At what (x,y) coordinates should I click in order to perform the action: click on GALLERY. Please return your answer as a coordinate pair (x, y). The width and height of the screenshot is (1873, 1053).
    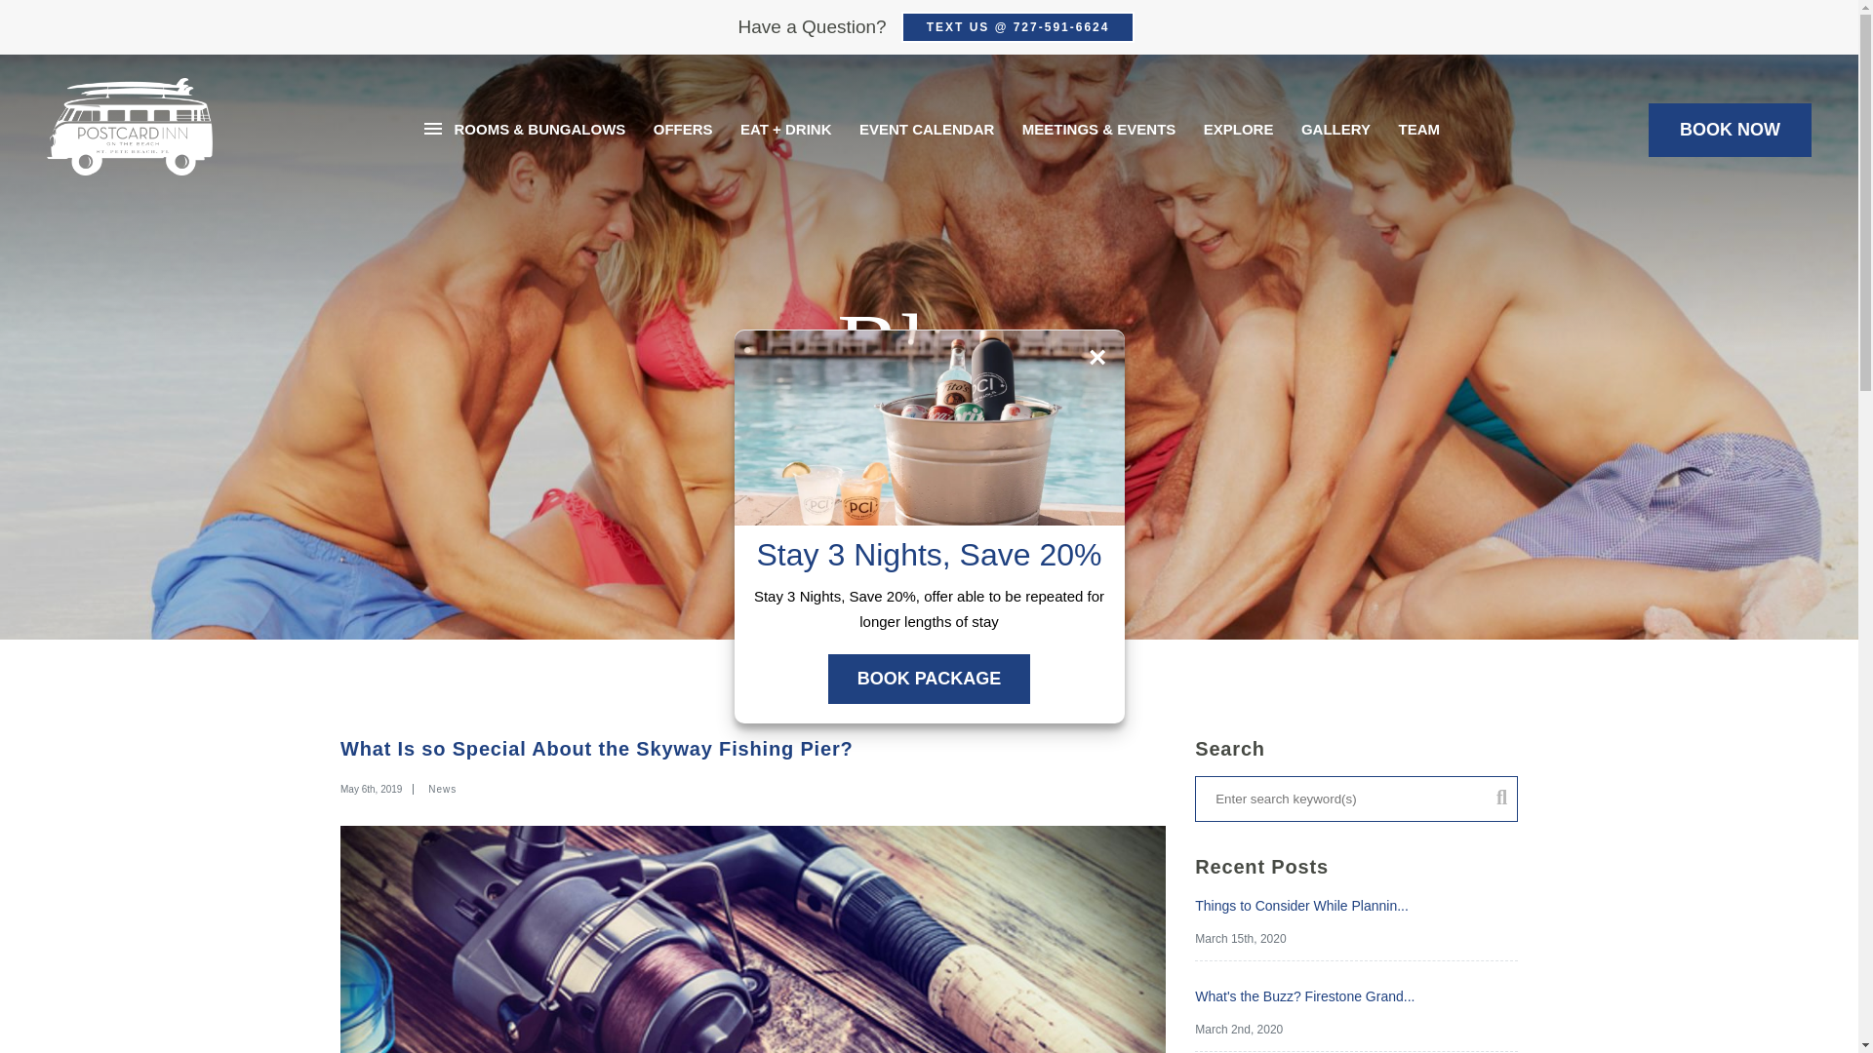
    Looking at the image, I should click on (1335, 129).